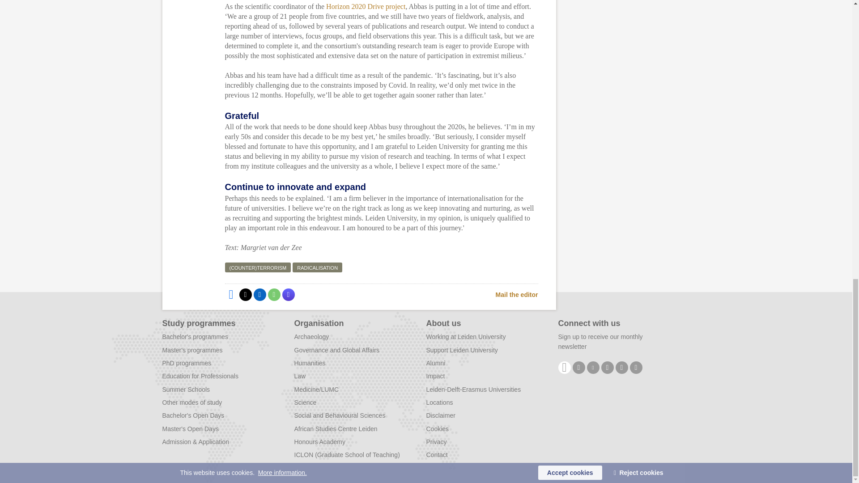 The height and width of the screenshot is (483, 859). Describe the element at coordinates (288, 294) in the screenshot. I see `Share by Mastodon` at that location.